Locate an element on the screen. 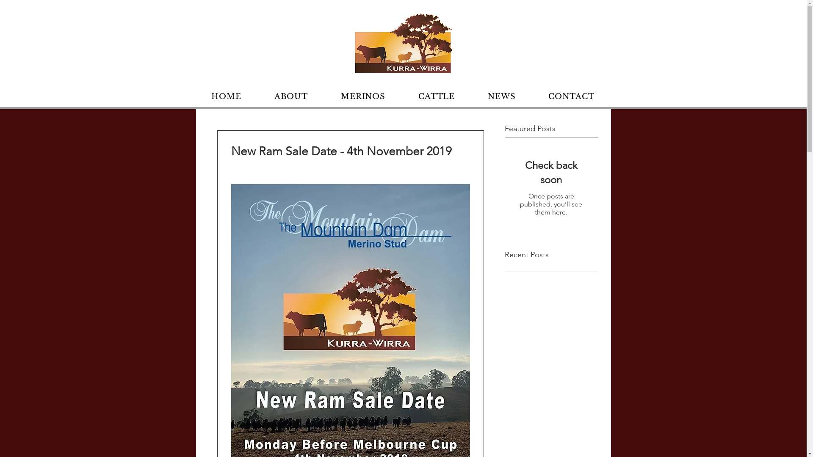 Image resolution: width=813 pixels, height=457 pixels. HOME is located at coordinates (226, 96).